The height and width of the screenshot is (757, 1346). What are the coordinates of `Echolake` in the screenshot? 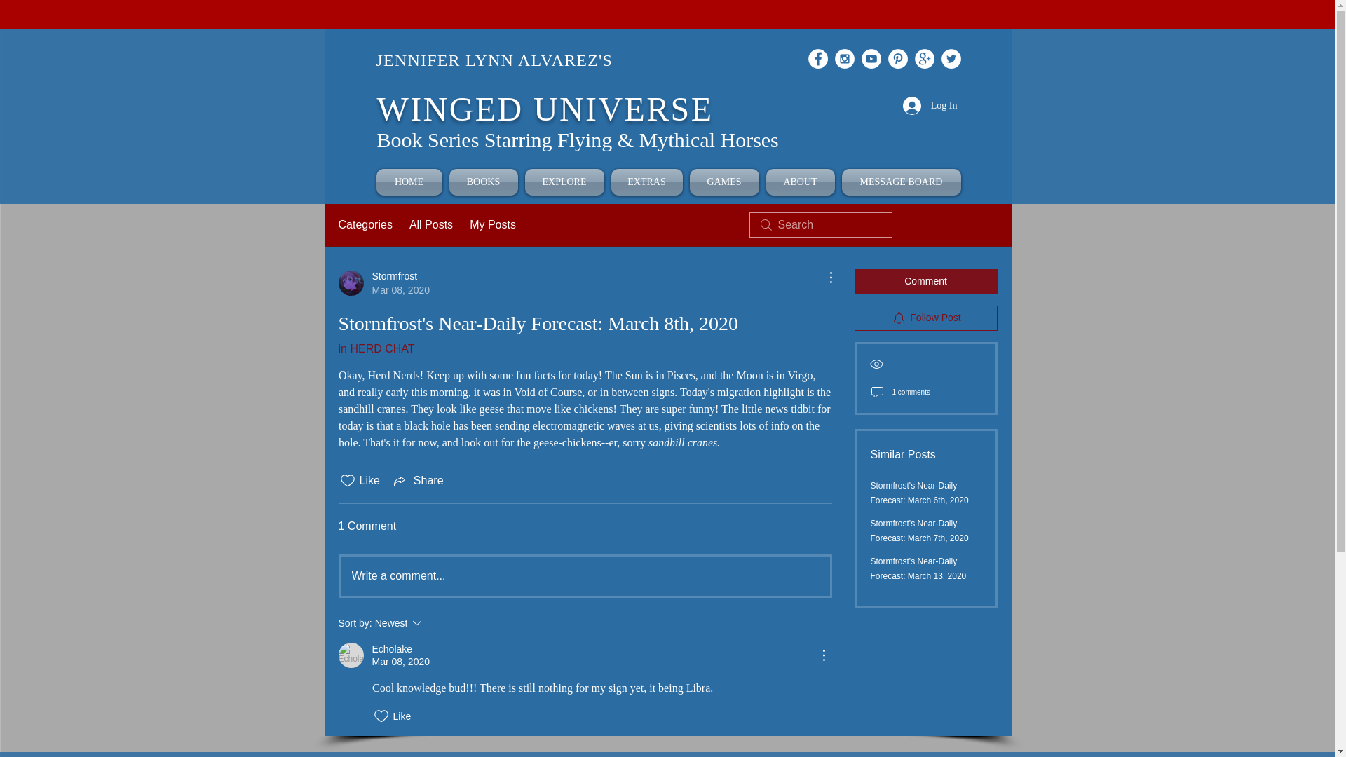 It's located at (351, 655).